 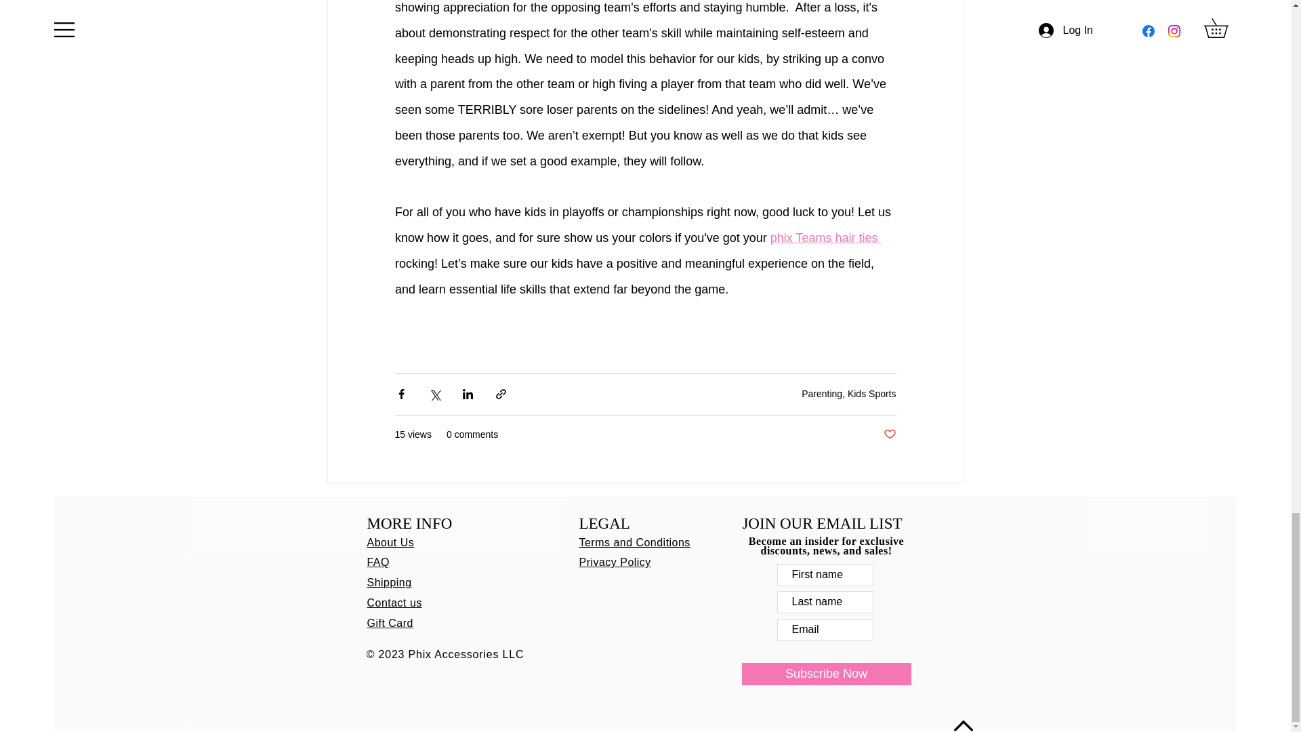 I want to click on Terms and Conditions, so click(x=634, y=542).